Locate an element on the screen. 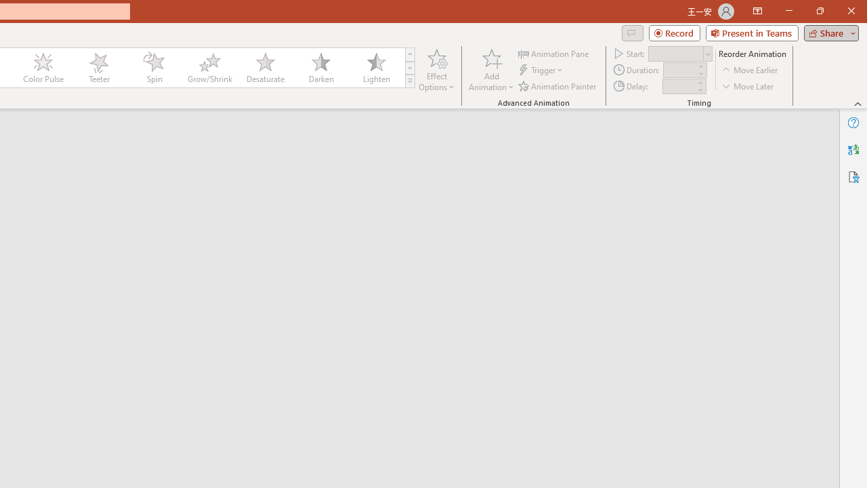 This screenshot has width=867, height=488. Animation Pane is located at coordinates (554, 53).